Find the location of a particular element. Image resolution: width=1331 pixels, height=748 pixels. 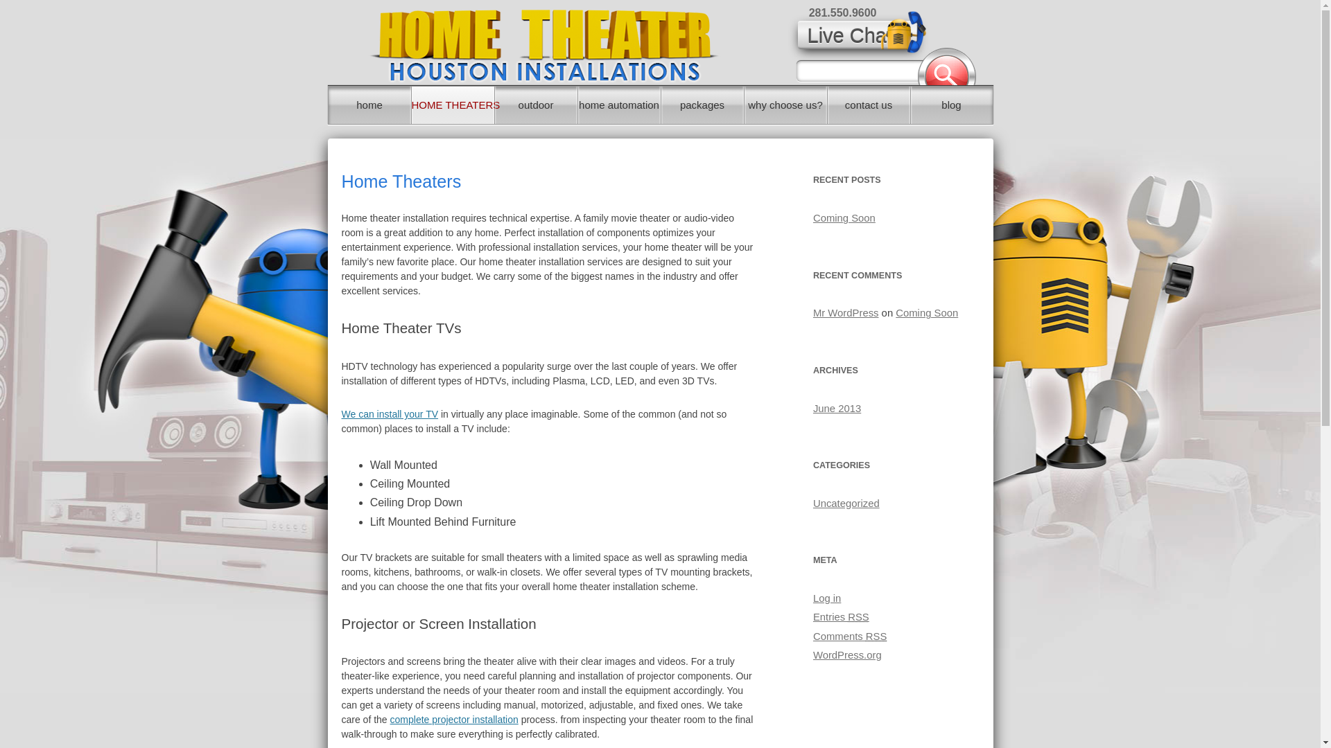

View all posts filed under Uncategorized is located at coordinates (846, 504).